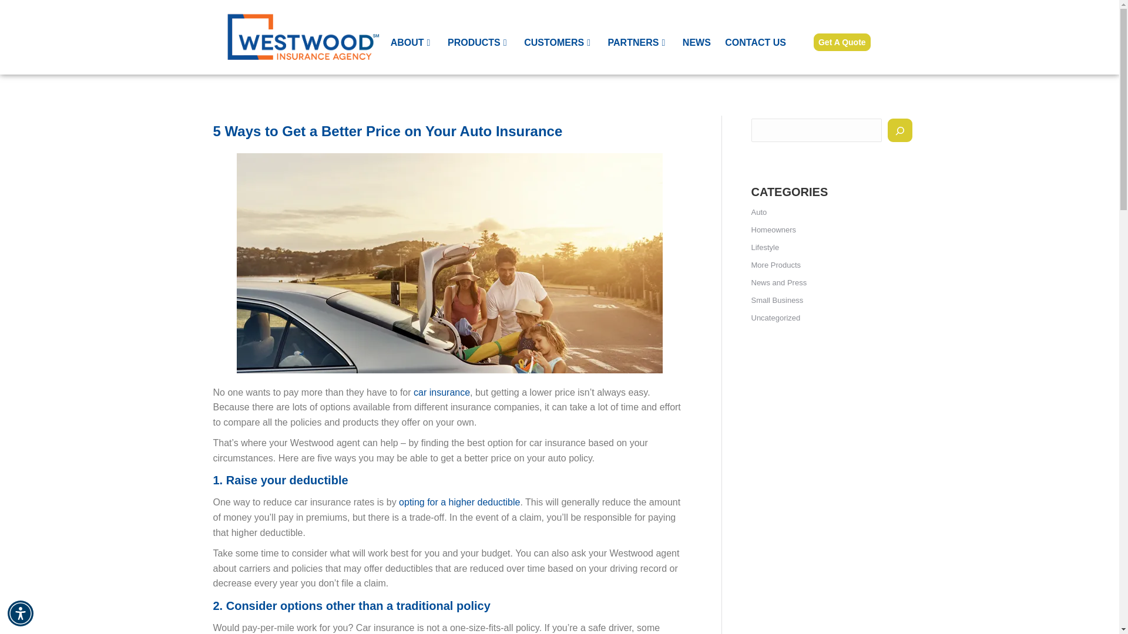  I want to click on PRODUCTS, so click(478, 43).